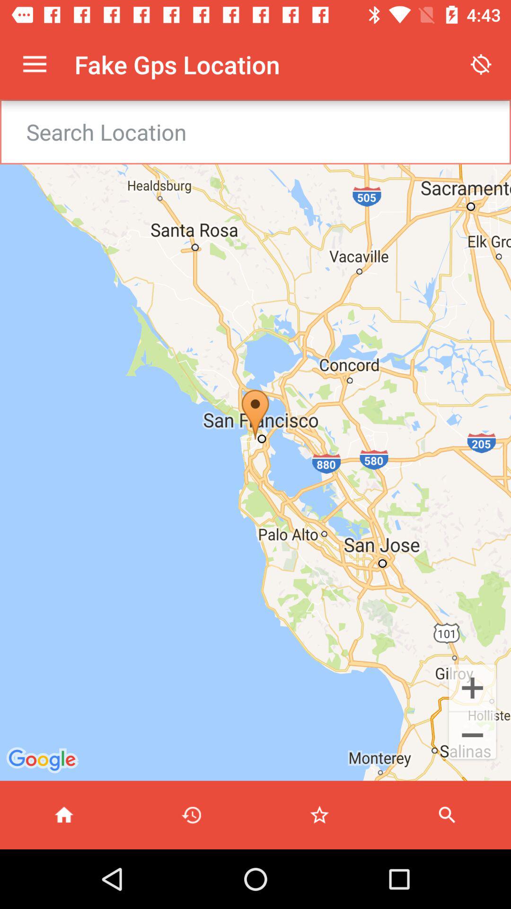  Describe the element at coordinates (481, 64) in the screenshot. I see `click the item next to the fake gps location item` at that location.